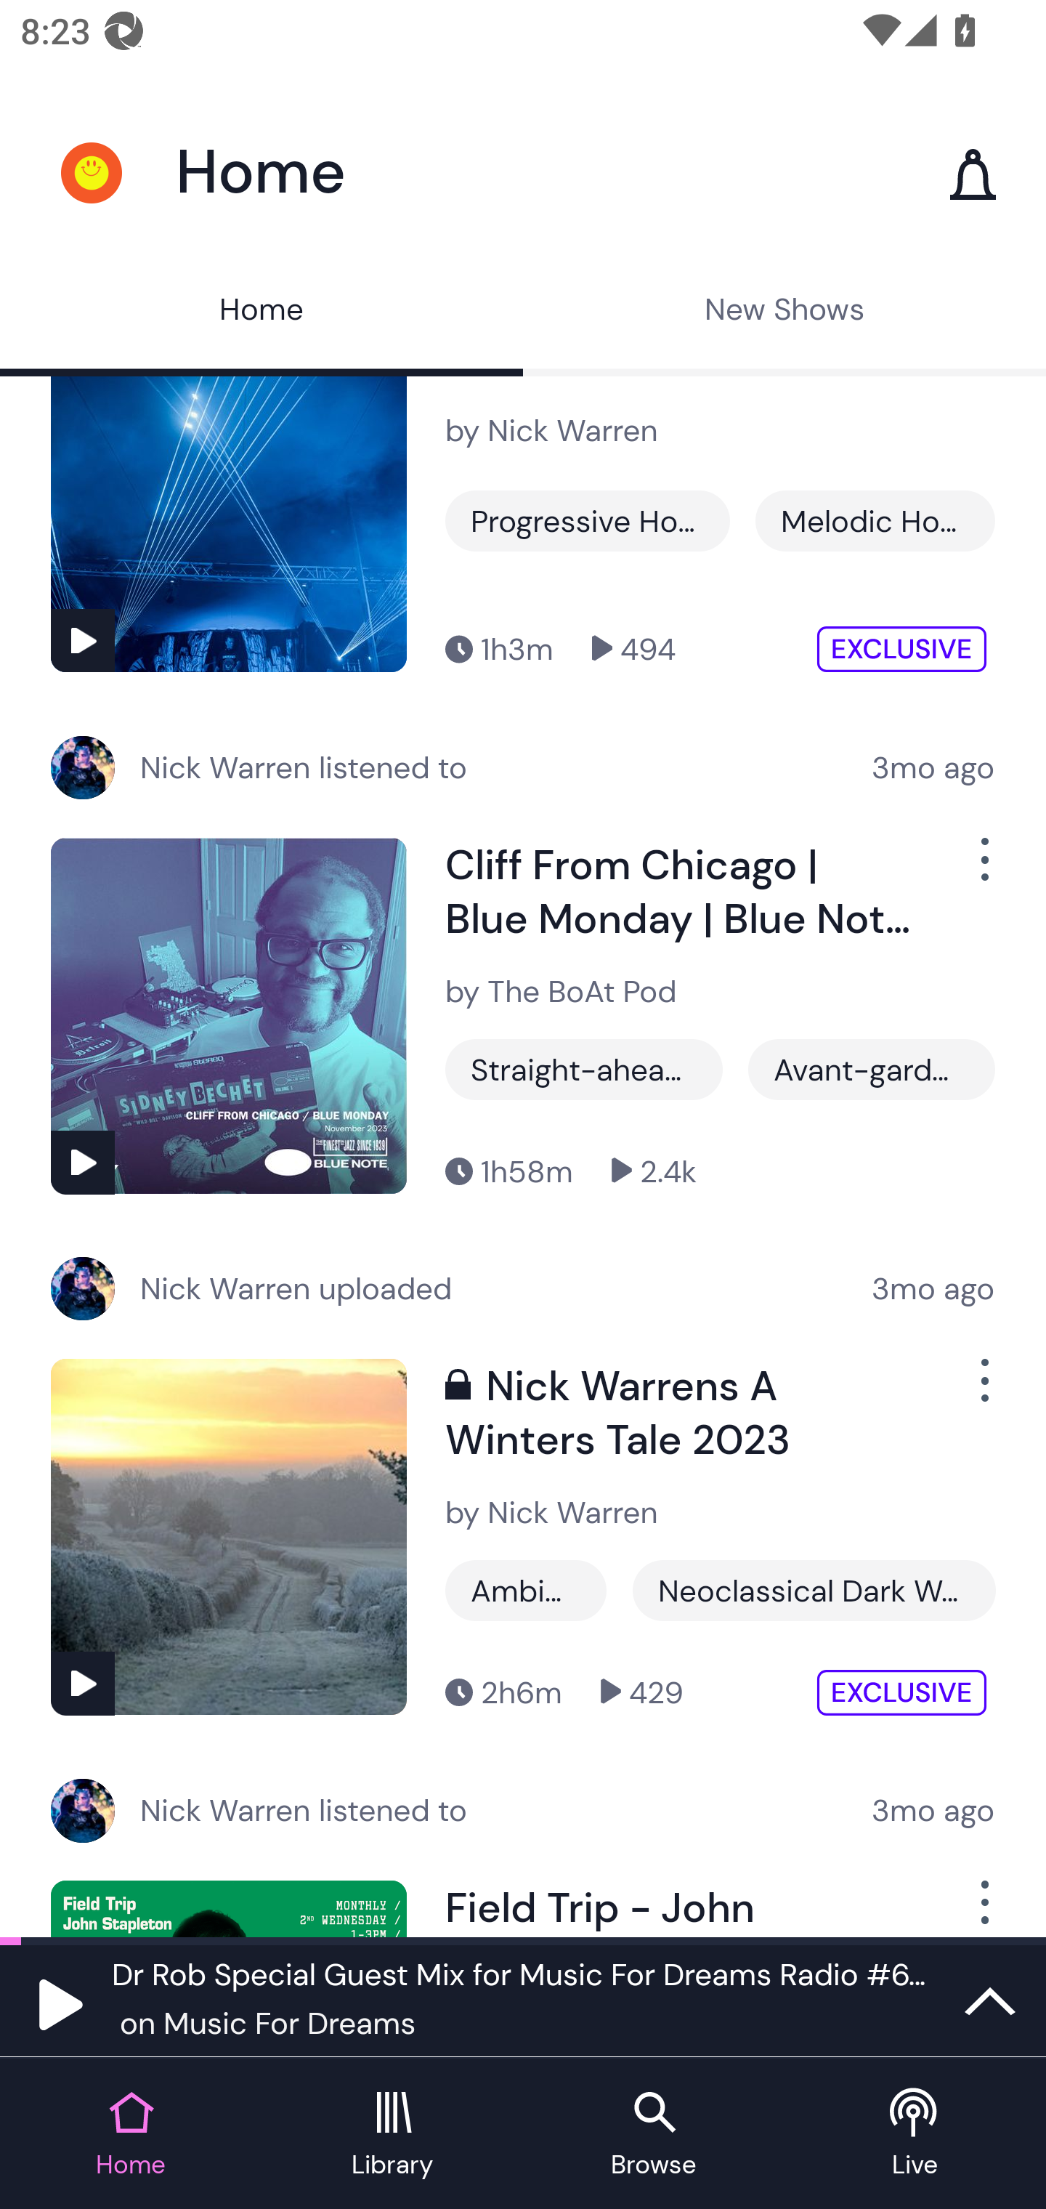 The height and width of the screenshot is (2209, 1046). Describe the element at coordinates (392, 2135) in the screenshot. I see `Library tab Library` at that location.